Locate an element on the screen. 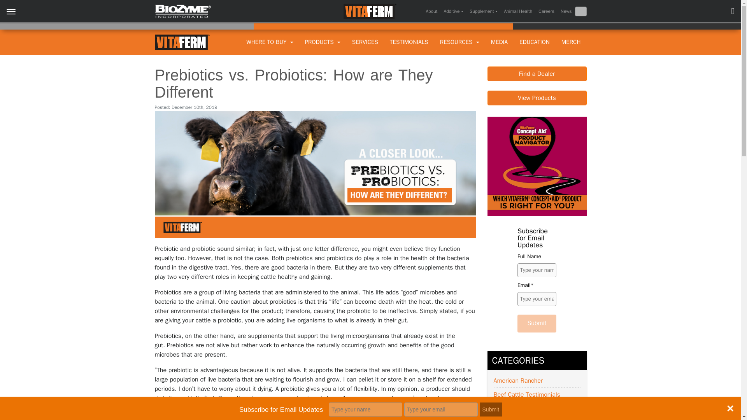  Additives is located at coordinates (453, 11).